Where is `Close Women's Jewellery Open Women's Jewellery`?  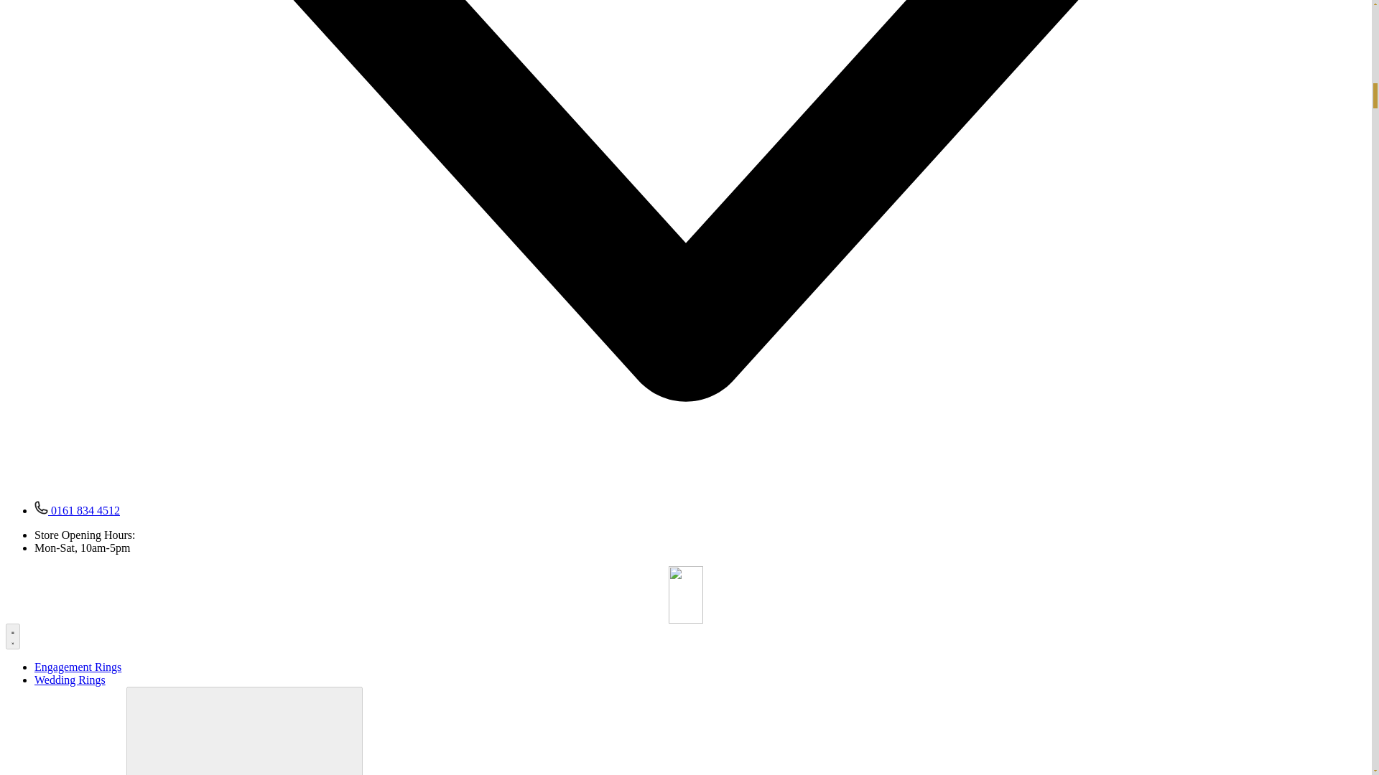
Close Women's Jewellery Open Women's Jewellery is located at coordinates (244, 731).